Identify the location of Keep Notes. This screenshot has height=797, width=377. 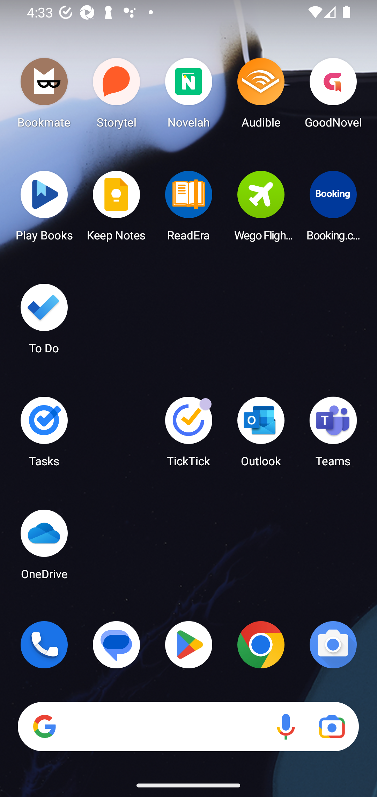
(117, 209).